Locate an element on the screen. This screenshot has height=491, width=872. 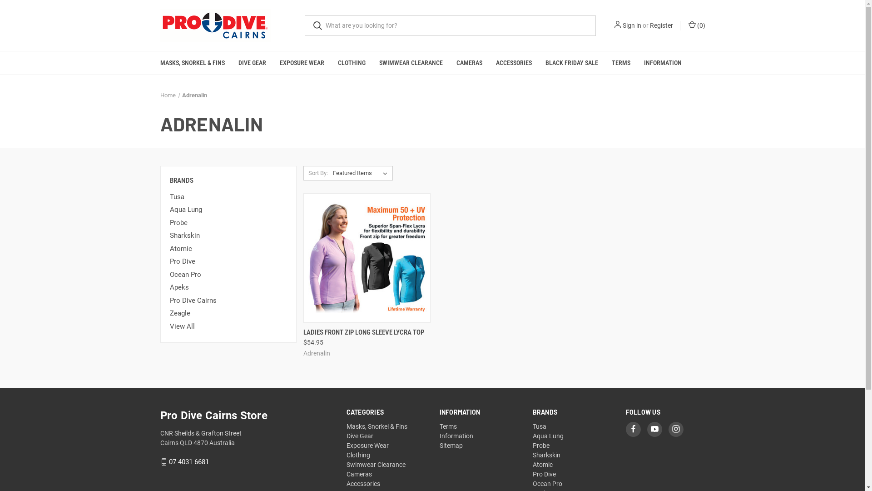
Cameras is located at coordinates (359, 474).